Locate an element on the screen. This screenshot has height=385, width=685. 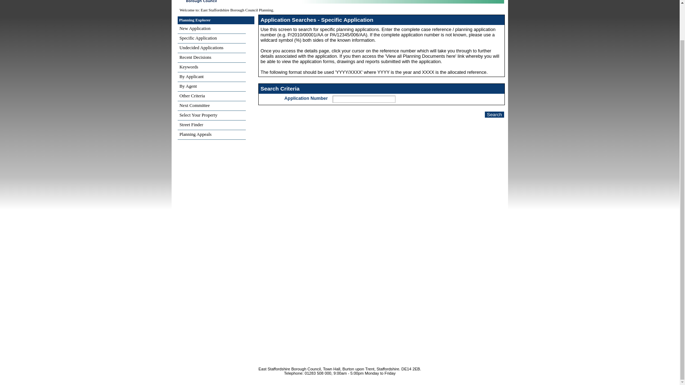
Next Committee is located at coordinates (212, 106).